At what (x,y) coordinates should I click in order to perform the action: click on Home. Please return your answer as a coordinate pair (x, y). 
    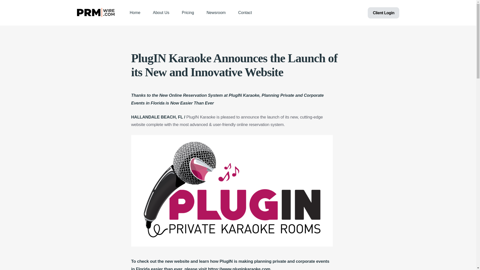
    Looking at the image, I should click on (135, 12).